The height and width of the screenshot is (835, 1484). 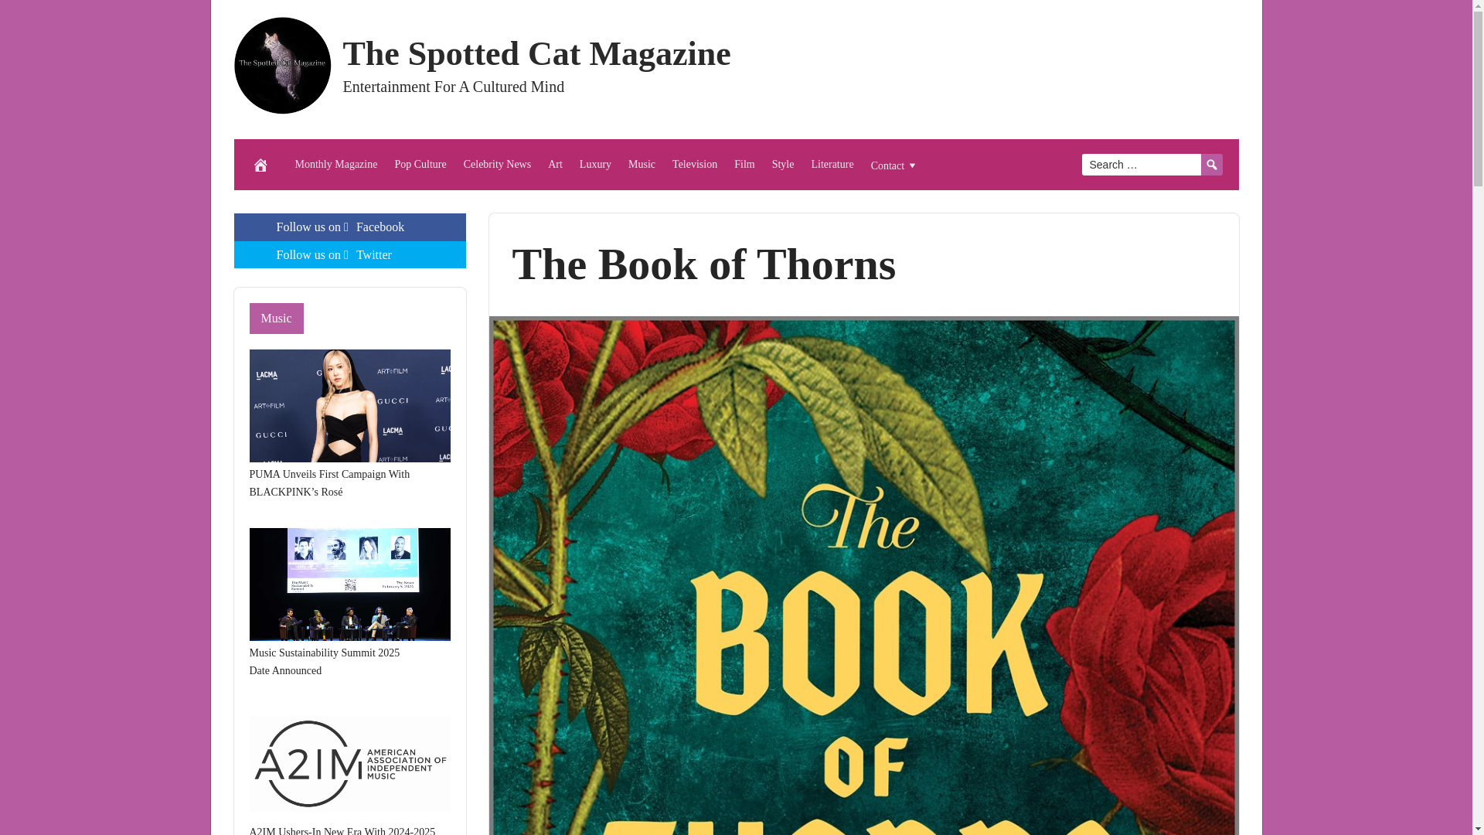 What do you see at coordinates (335, 165) in the screenshot?
I see `Monthly Magazine` at bounding box center [335, 165].